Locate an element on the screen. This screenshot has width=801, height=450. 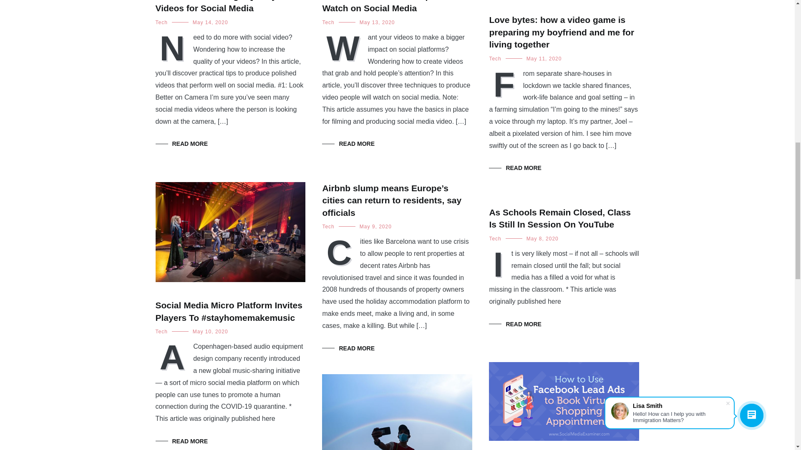
N is located at coordinates (174, 47).